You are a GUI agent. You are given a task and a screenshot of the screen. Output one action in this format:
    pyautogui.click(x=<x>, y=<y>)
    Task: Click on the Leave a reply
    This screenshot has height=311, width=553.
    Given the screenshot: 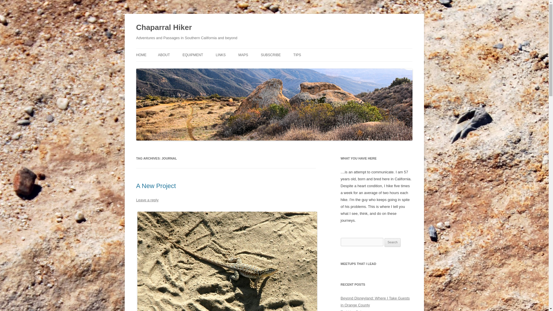 What is the action you would take?
    pyautogui.click(x=147, y=200)
    